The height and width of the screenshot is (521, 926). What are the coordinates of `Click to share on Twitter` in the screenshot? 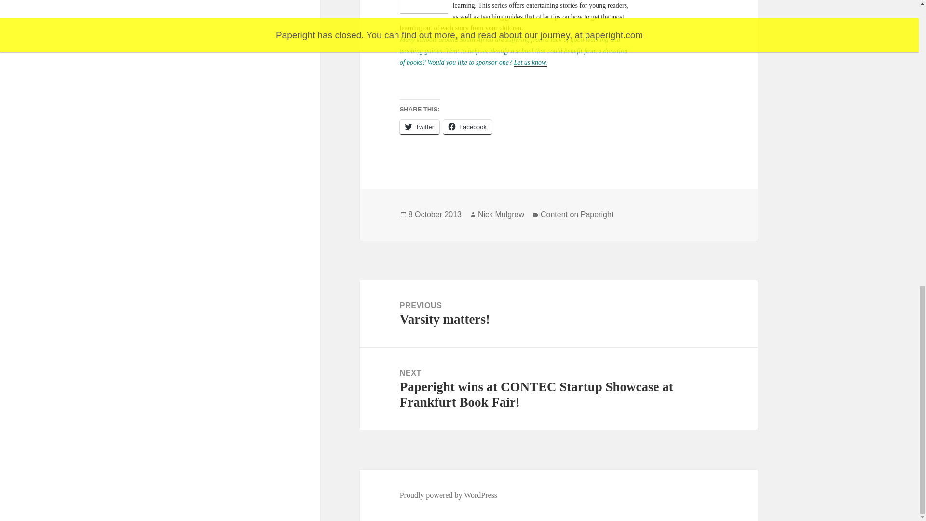 It's located at (420, 127).